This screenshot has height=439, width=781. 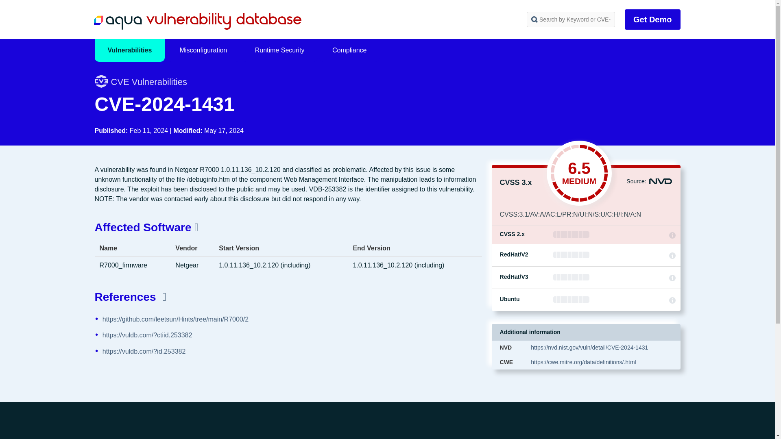 What do you see at coordinates (349, 50) in the screenshot?
I see `Compliance` at bounding box center [349, 50].